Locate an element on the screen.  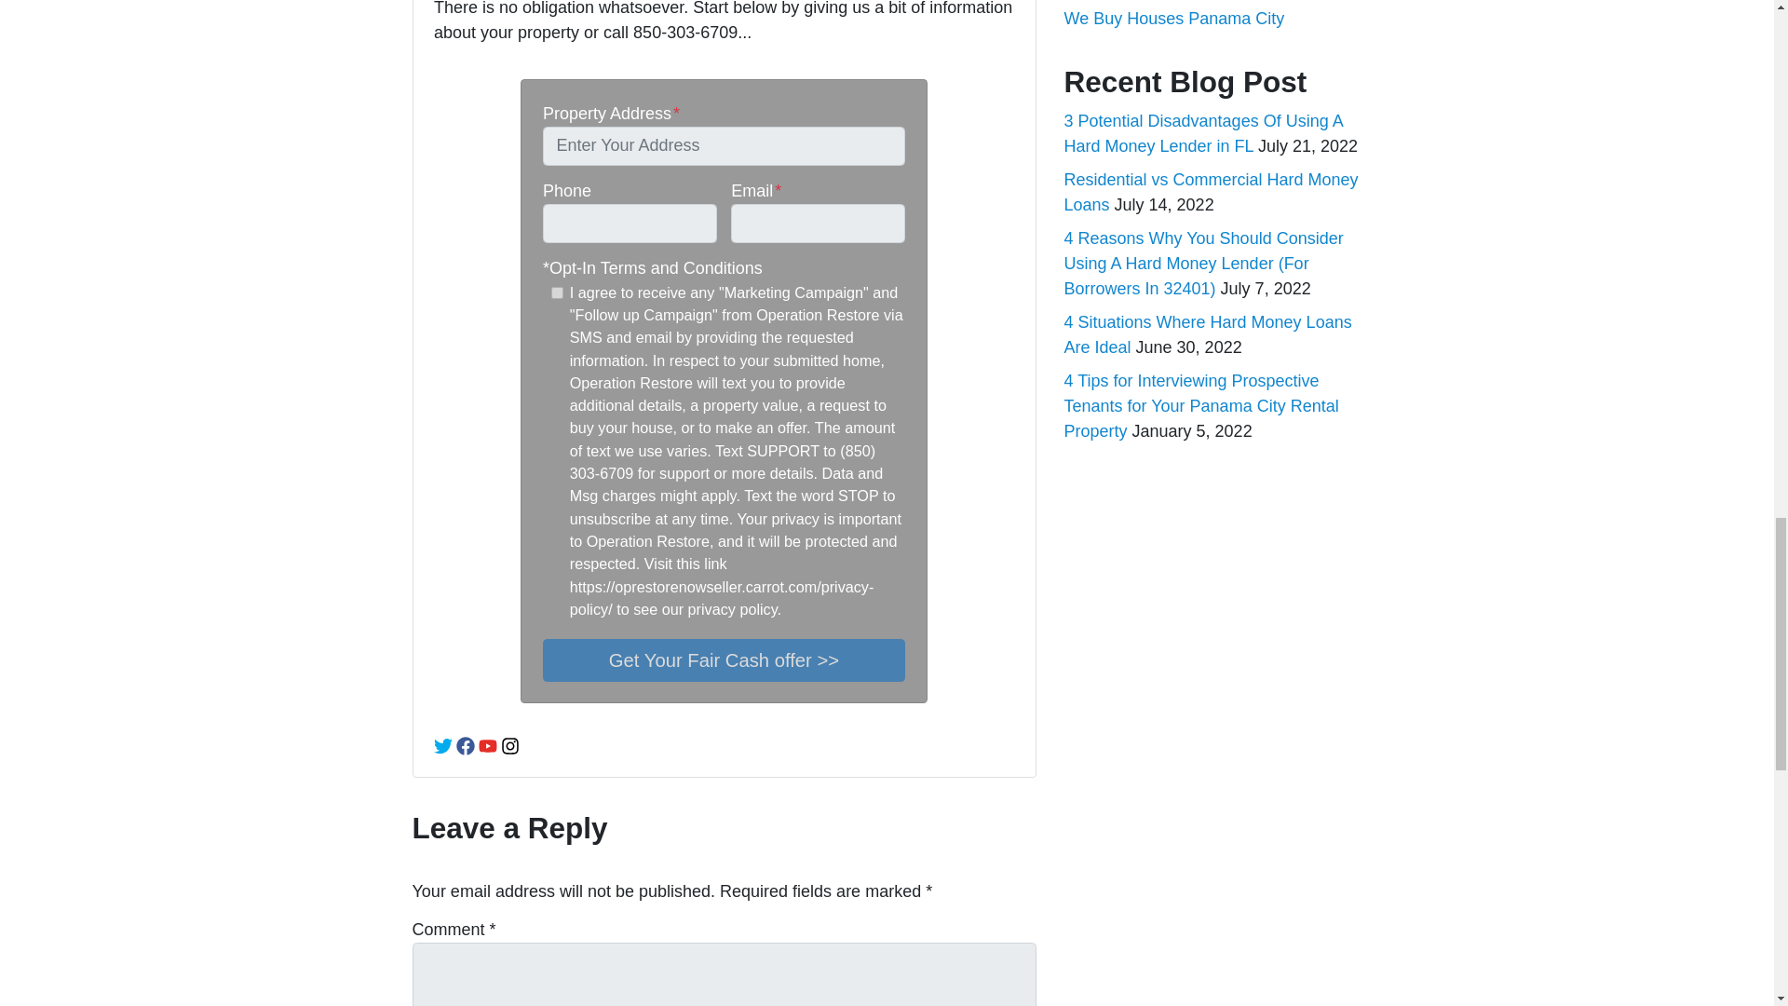
YouTube is located at coordinates (488, 745).